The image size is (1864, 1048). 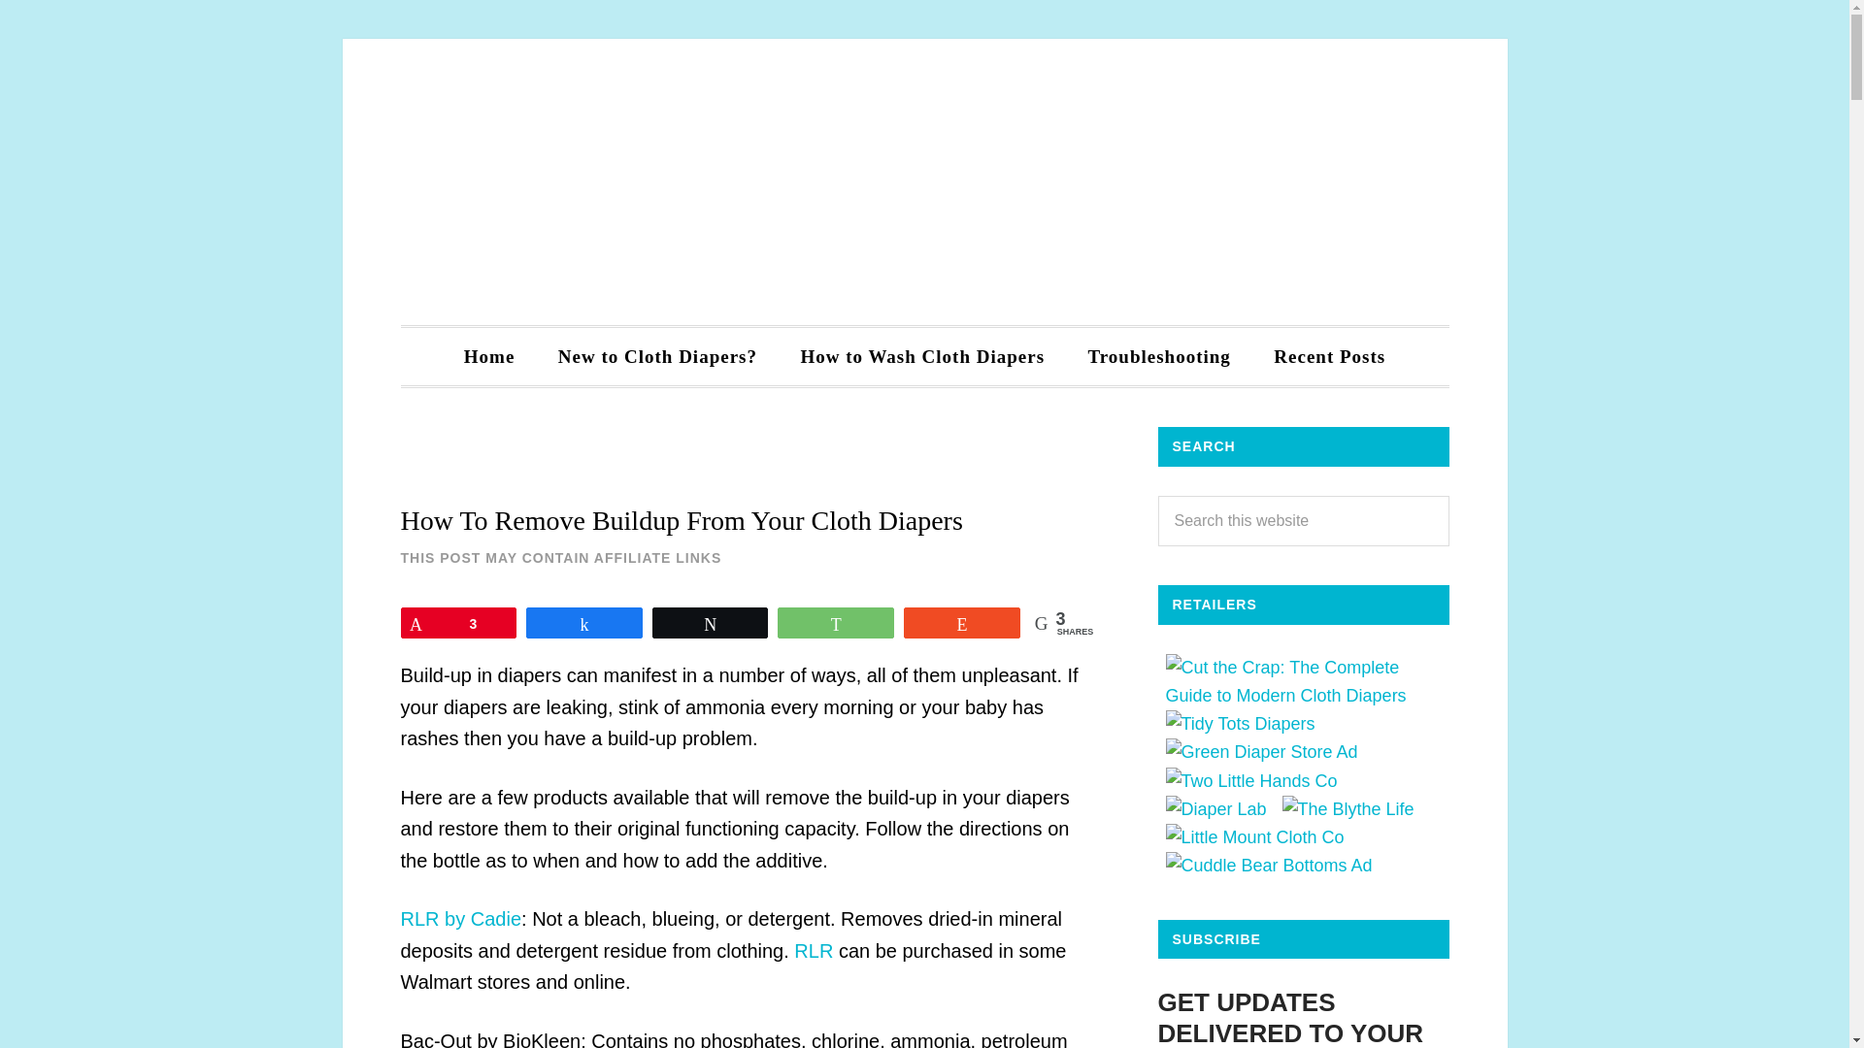 I want to click on 3, so click(x=458, y=623).